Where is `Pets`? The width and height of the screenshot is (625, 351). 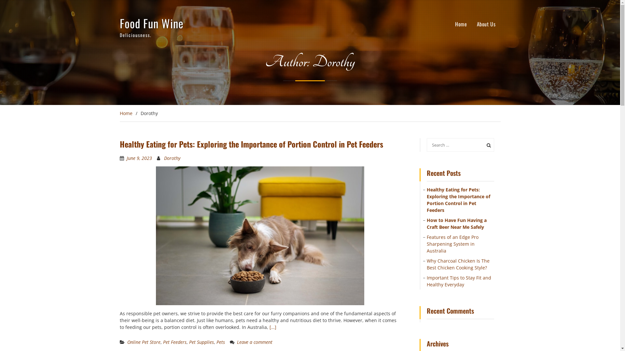
Pets is located at coordinates (220, 342).